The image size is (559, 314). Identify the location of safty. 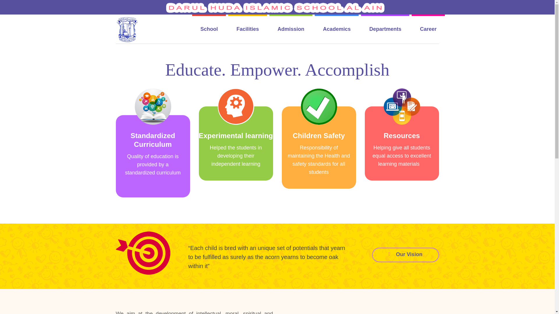
(319, 106).